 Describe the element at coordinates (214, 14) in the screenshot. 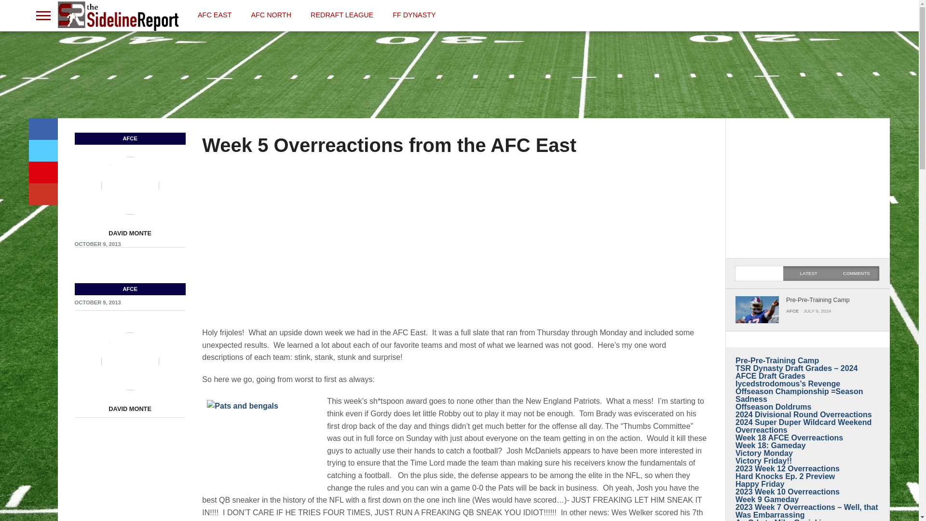

I see `AFC EAST` at that location.